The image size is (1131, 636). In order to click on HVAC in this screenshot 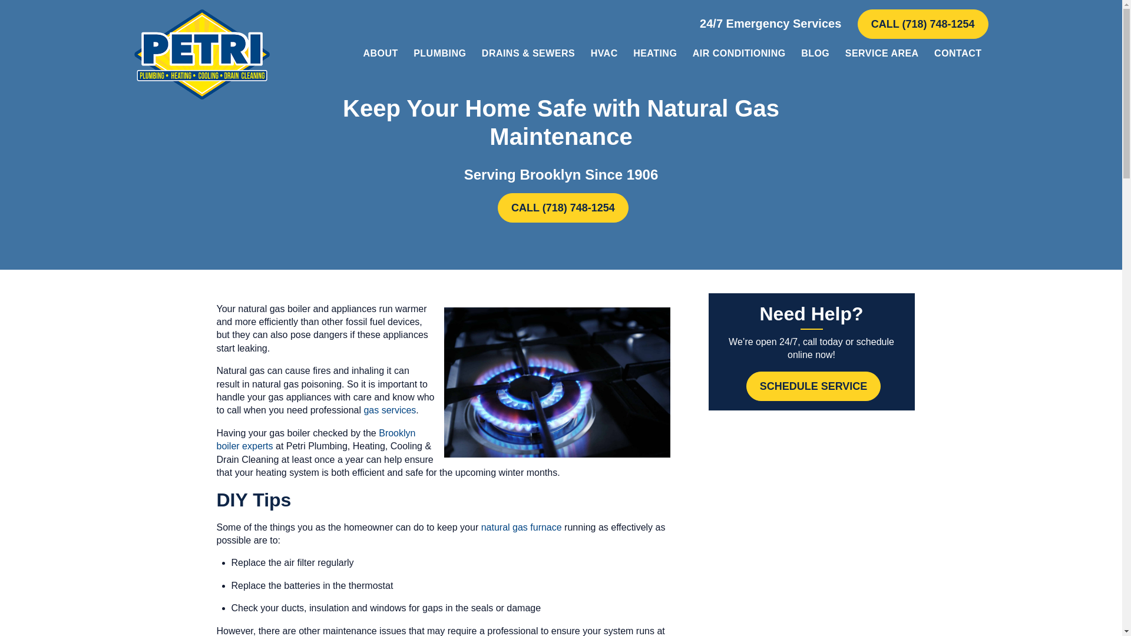, I will do `click(604, 53)`.